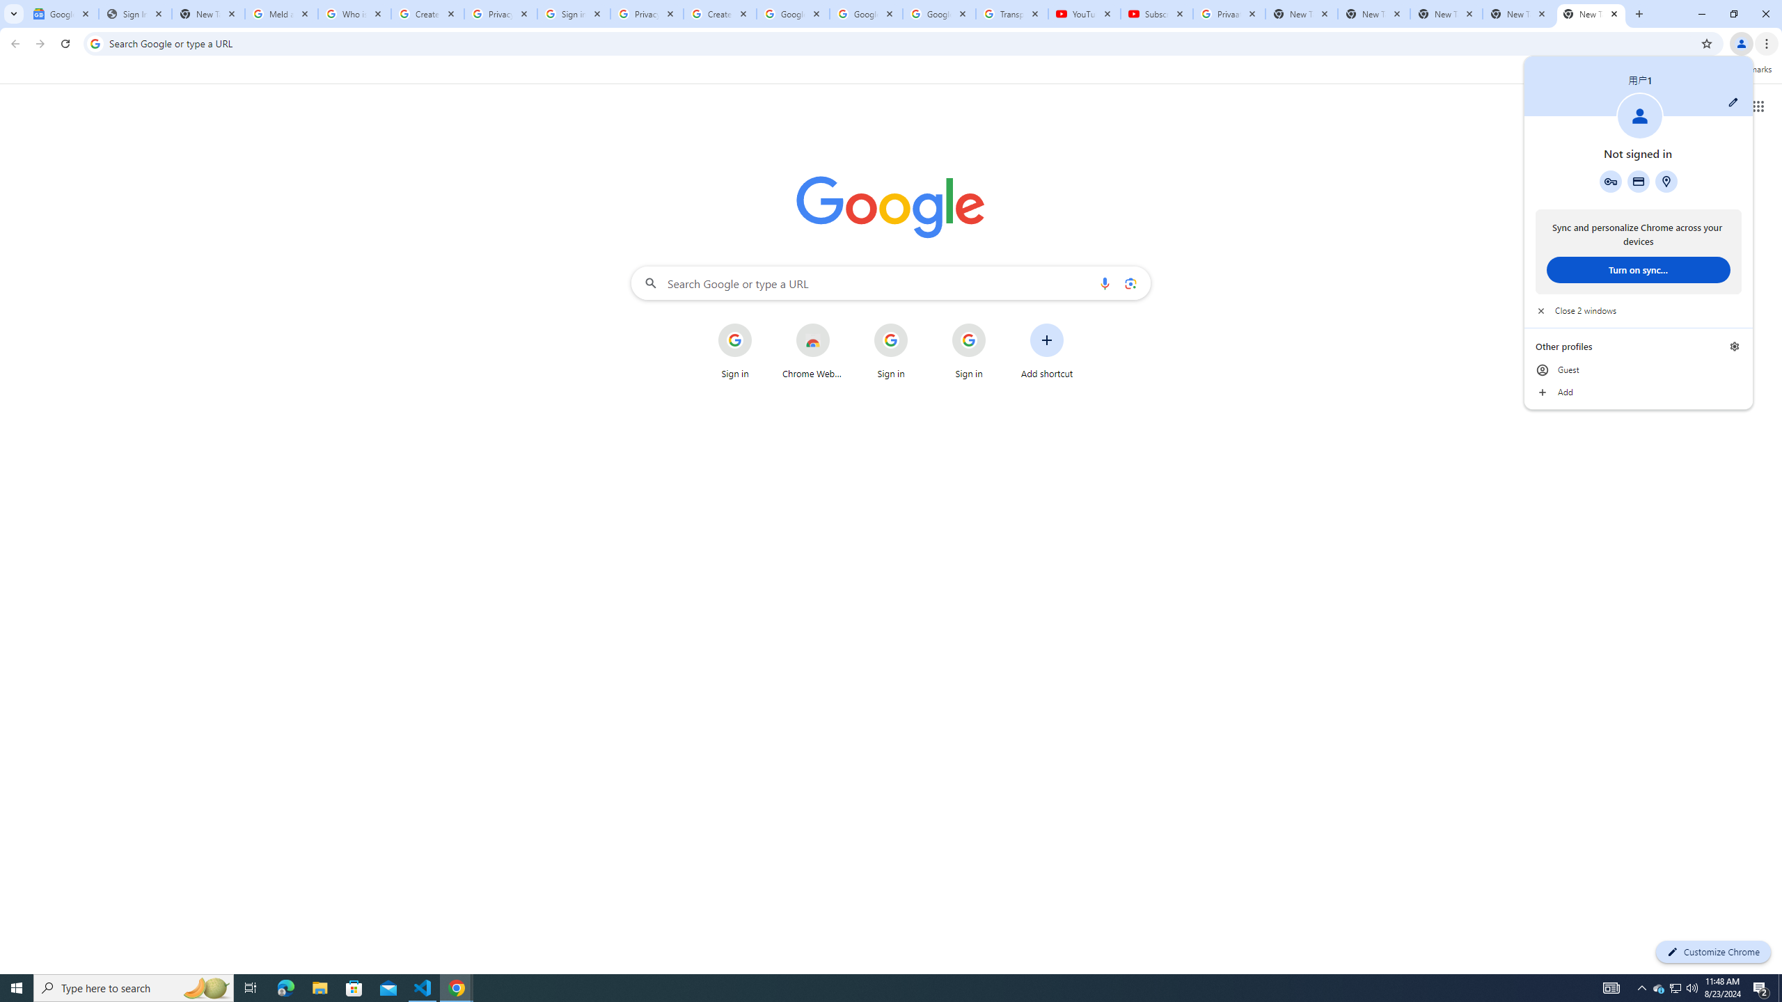  I want to click on More actions for Sign in shortcut, so click(997, 324).